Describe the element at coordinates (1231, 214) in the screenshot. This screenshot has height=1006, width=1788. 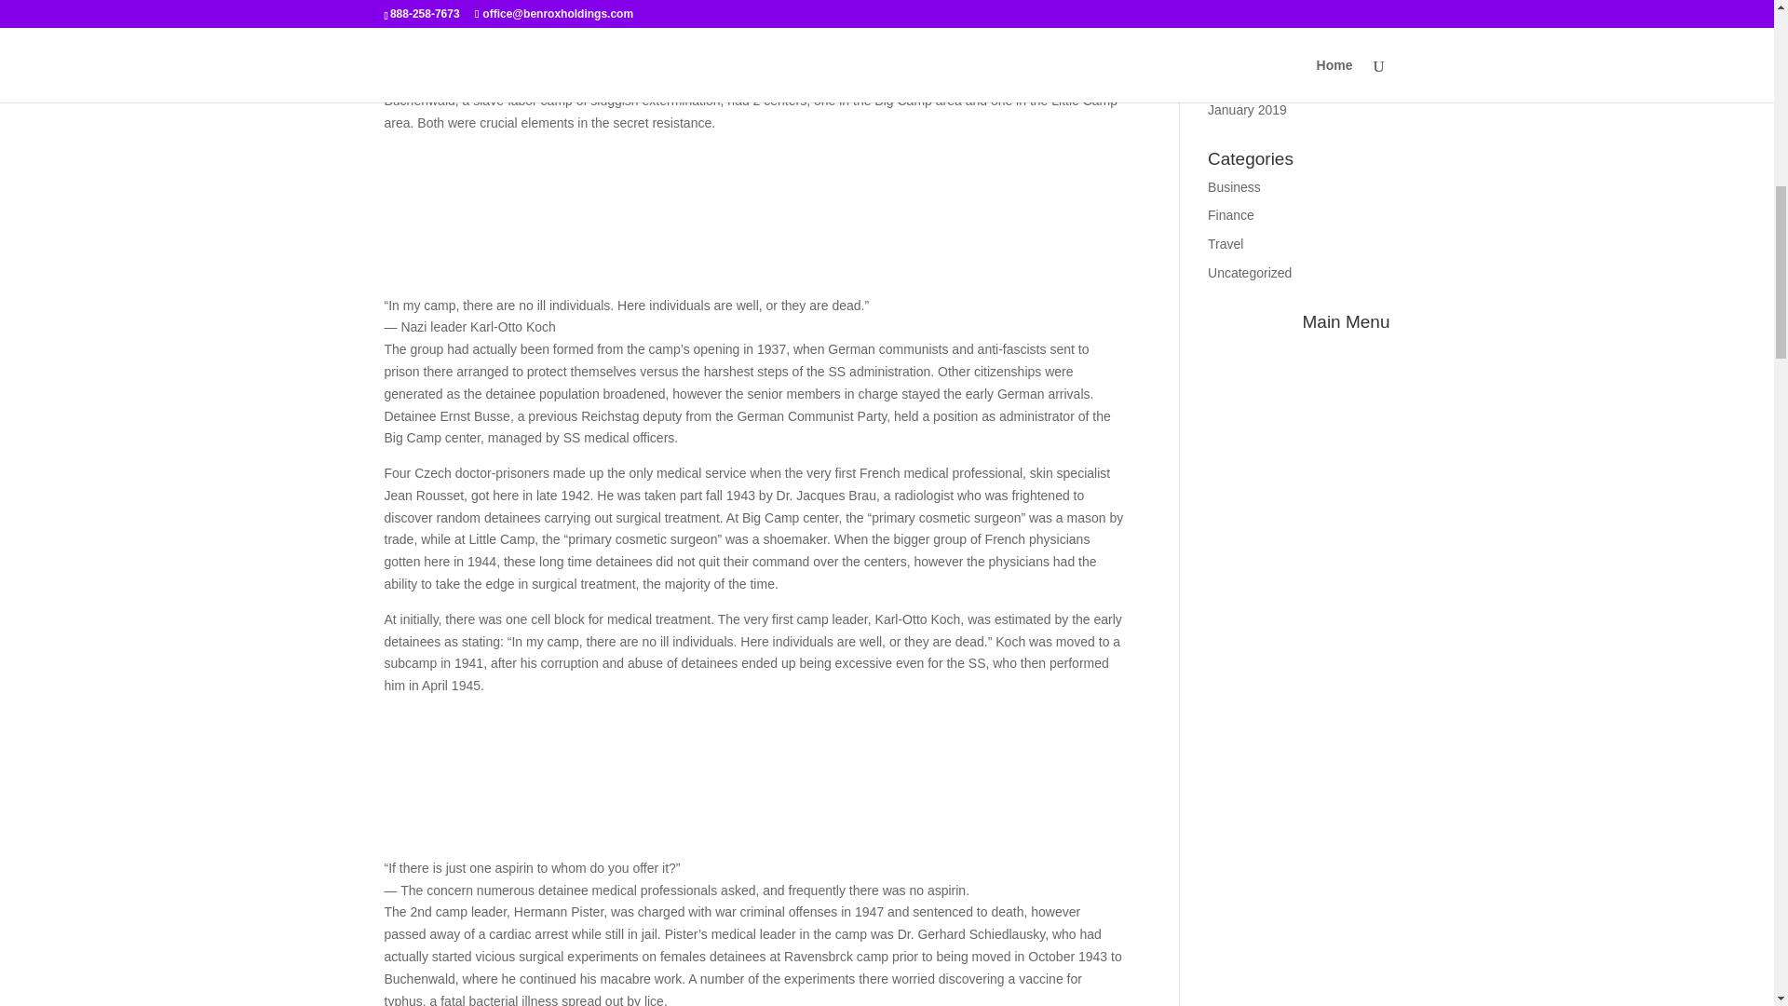
I see `Finance` at that location.